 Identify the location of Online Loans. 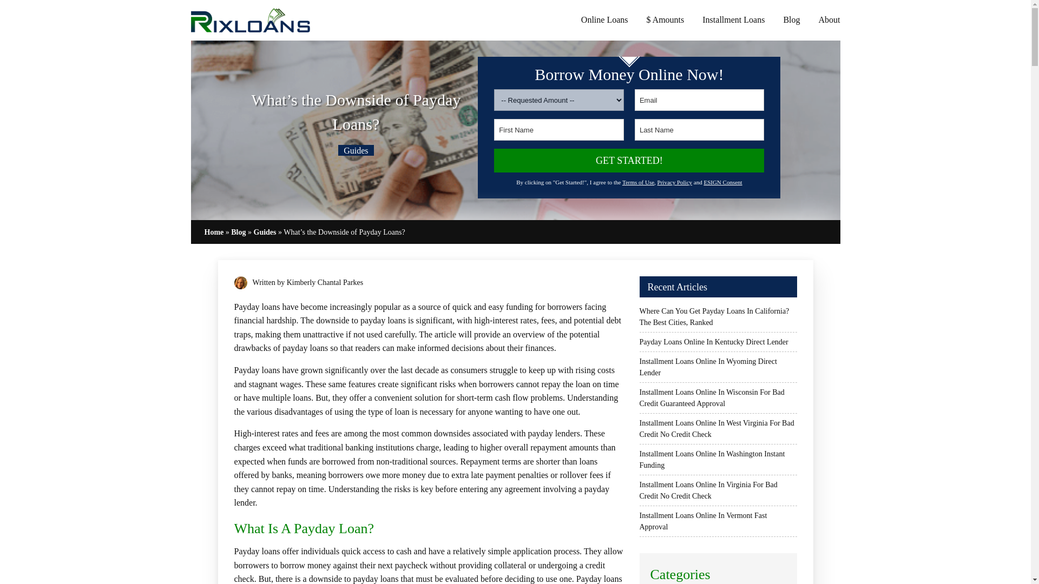
(604, 19).